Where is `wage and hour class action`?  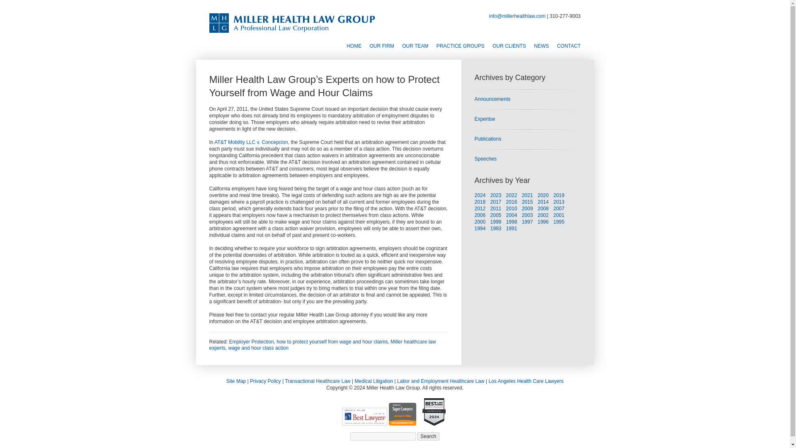 wage and hour class action is located at coordinates (258, 348).